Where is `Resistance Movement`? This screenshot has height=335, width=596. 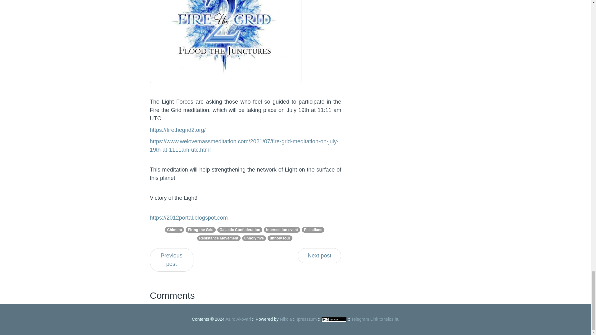 Resistance Movement is located at coordinates (219, 238).